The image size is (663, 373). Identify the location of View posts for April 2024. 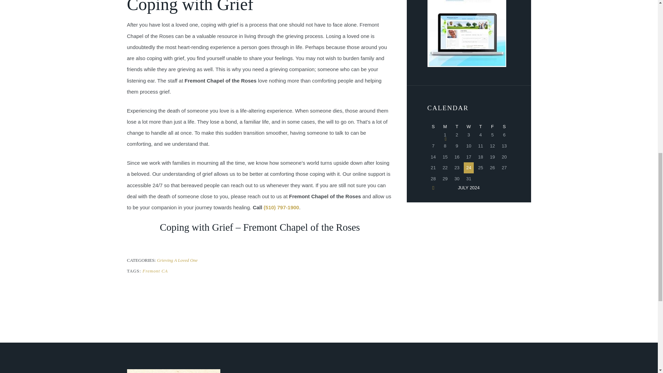
(433, 188).